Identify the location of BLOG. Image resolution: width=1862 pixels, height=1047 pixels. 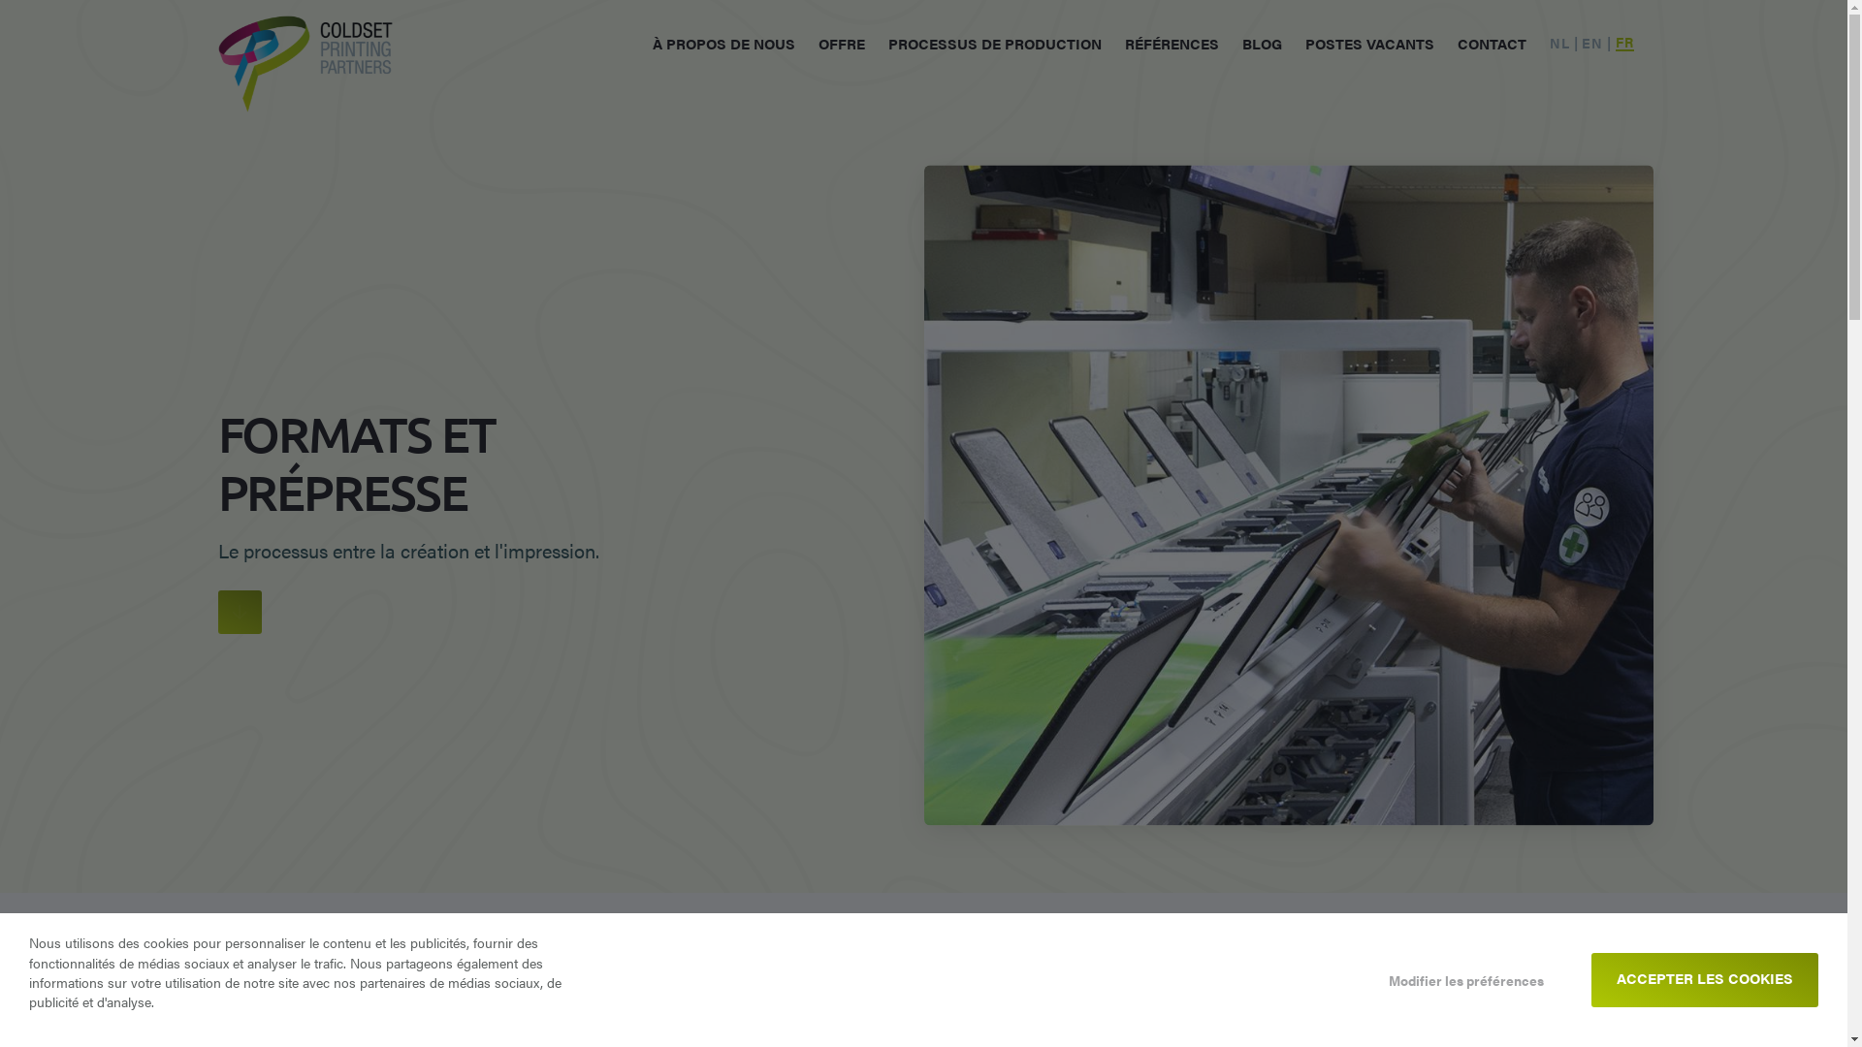
(1263, 43).